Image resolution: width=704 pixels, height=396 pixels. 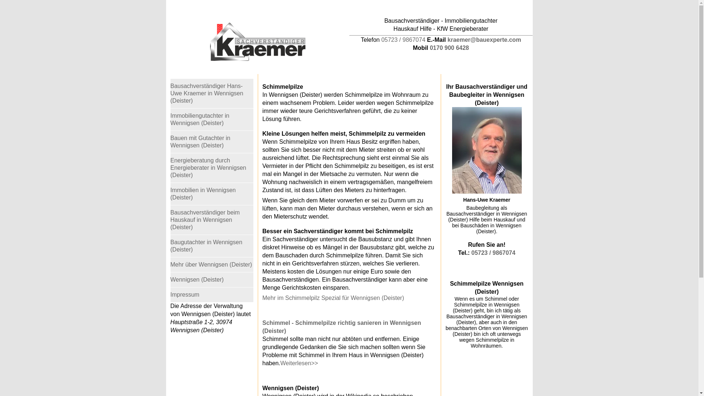 I want to click on Immobiliengutachter in Wennigsen (Deister), so click(x=212, y=120).